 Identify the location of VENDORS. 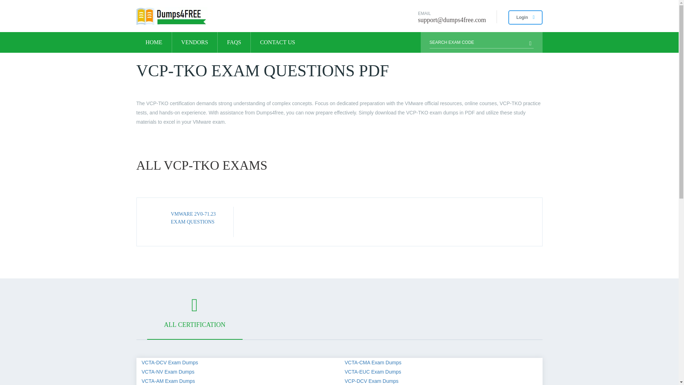
(195, 42).